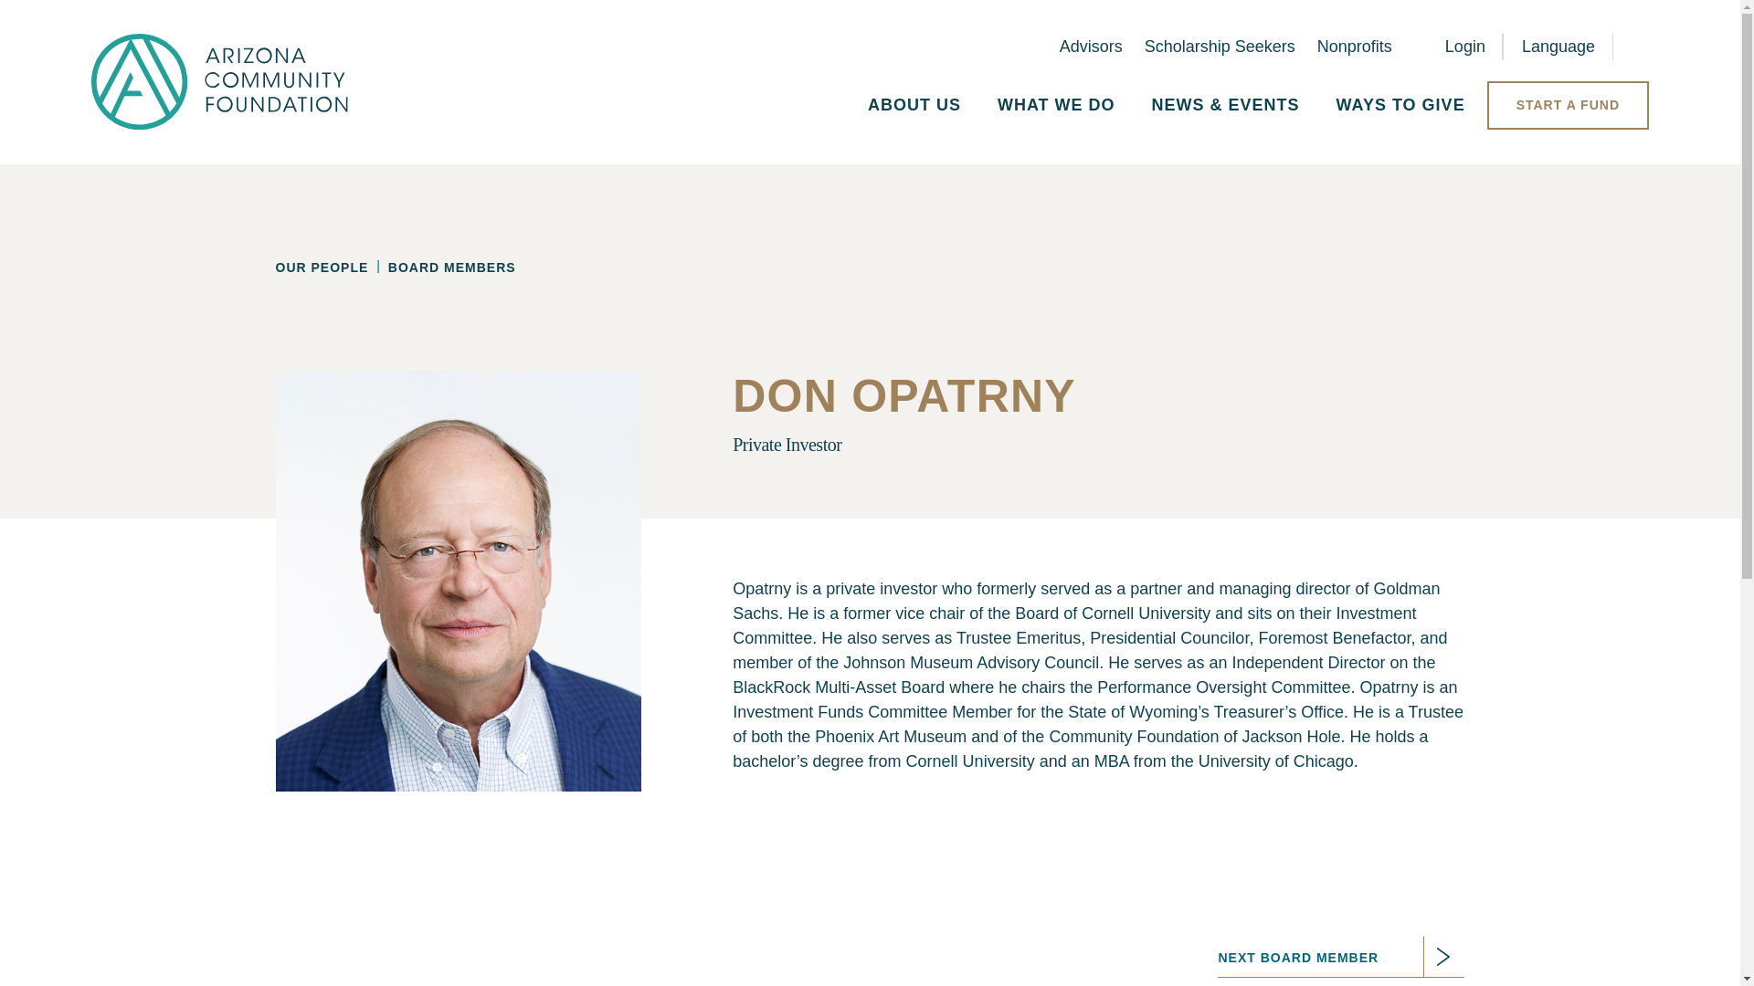  What do you see at coordinates (1559, 47) in the screenshot?
I see `Language` at bounding box center [1559, 47].